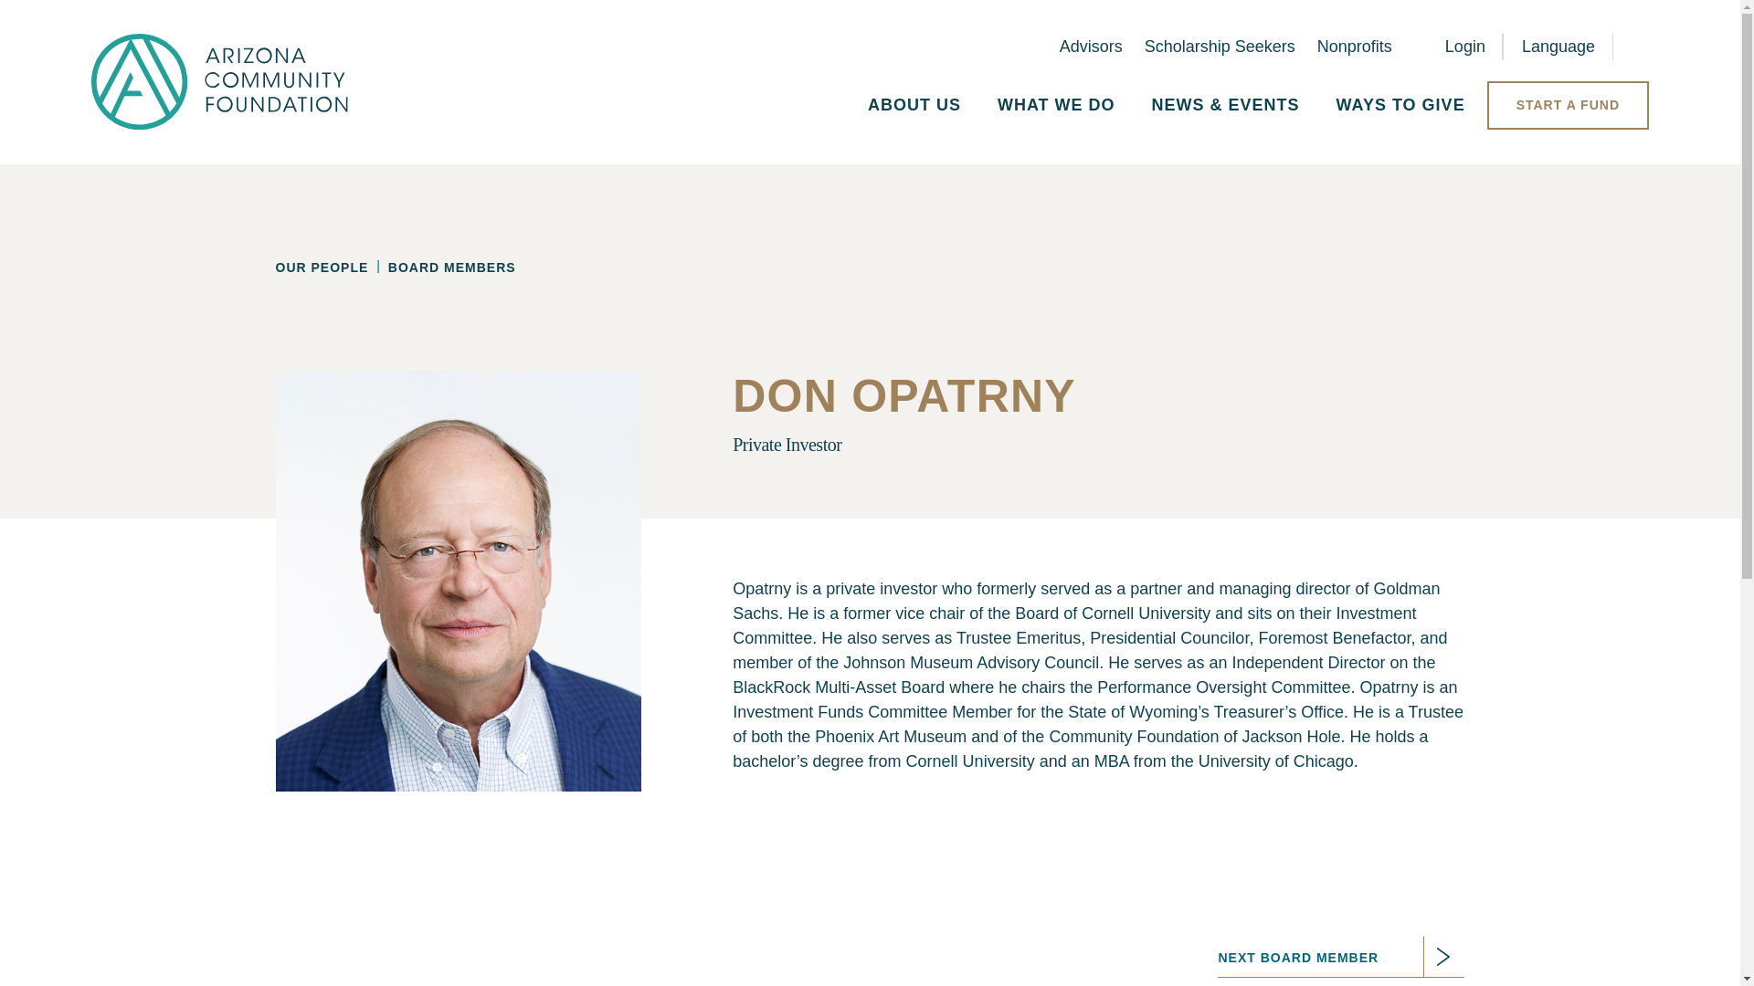  What do you see at coordinates (1559, 47) in the screenshot?
I see `Language` at bounding box center [1559, 47].